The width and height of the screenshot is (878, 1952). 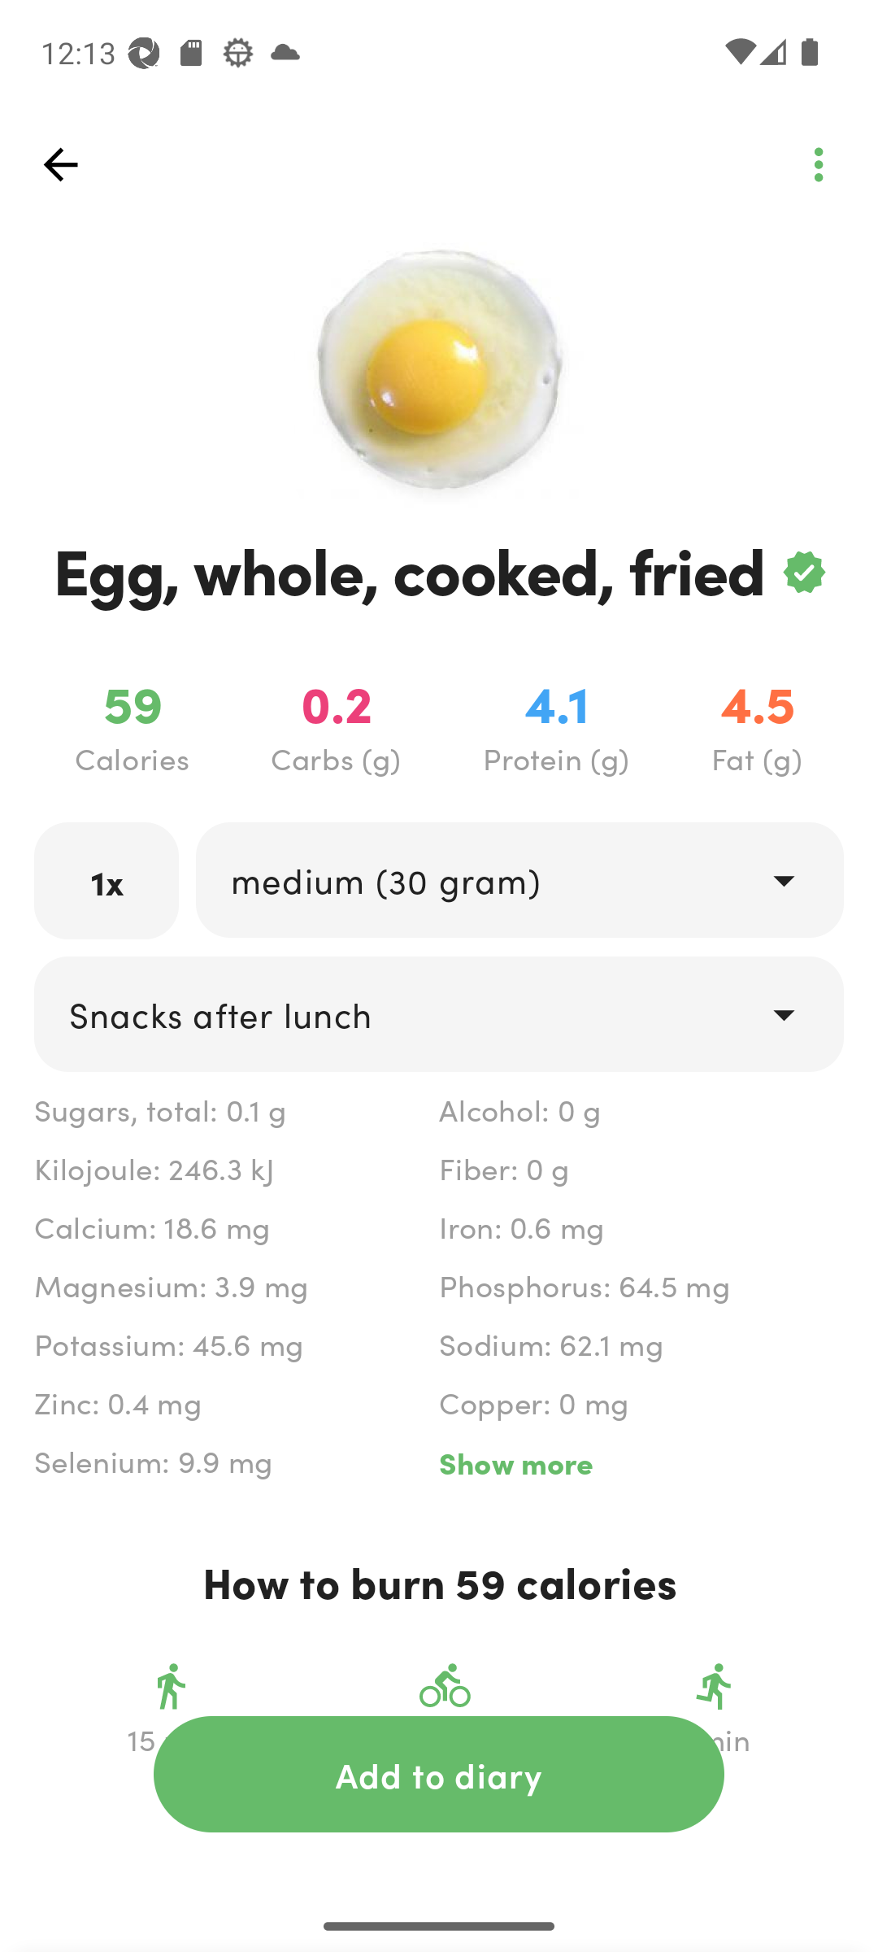 I want to click on drop_down Snacks after lunch, so click(x=439, y=1013).